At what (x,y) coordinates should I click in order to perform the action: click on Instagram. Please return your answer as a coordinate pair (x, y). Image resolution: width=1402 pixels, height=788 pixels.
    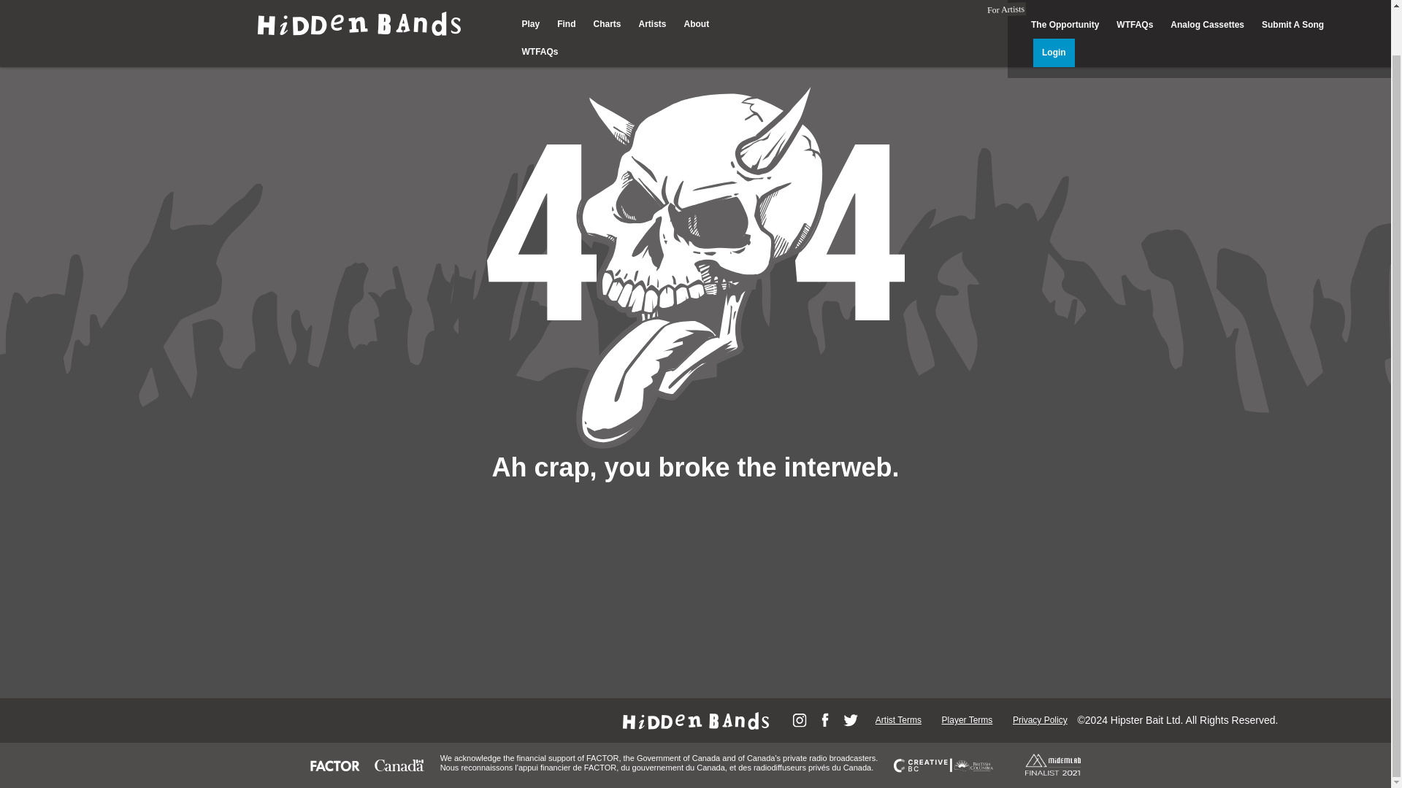
    Looking at the image, I should click on (799, 719).